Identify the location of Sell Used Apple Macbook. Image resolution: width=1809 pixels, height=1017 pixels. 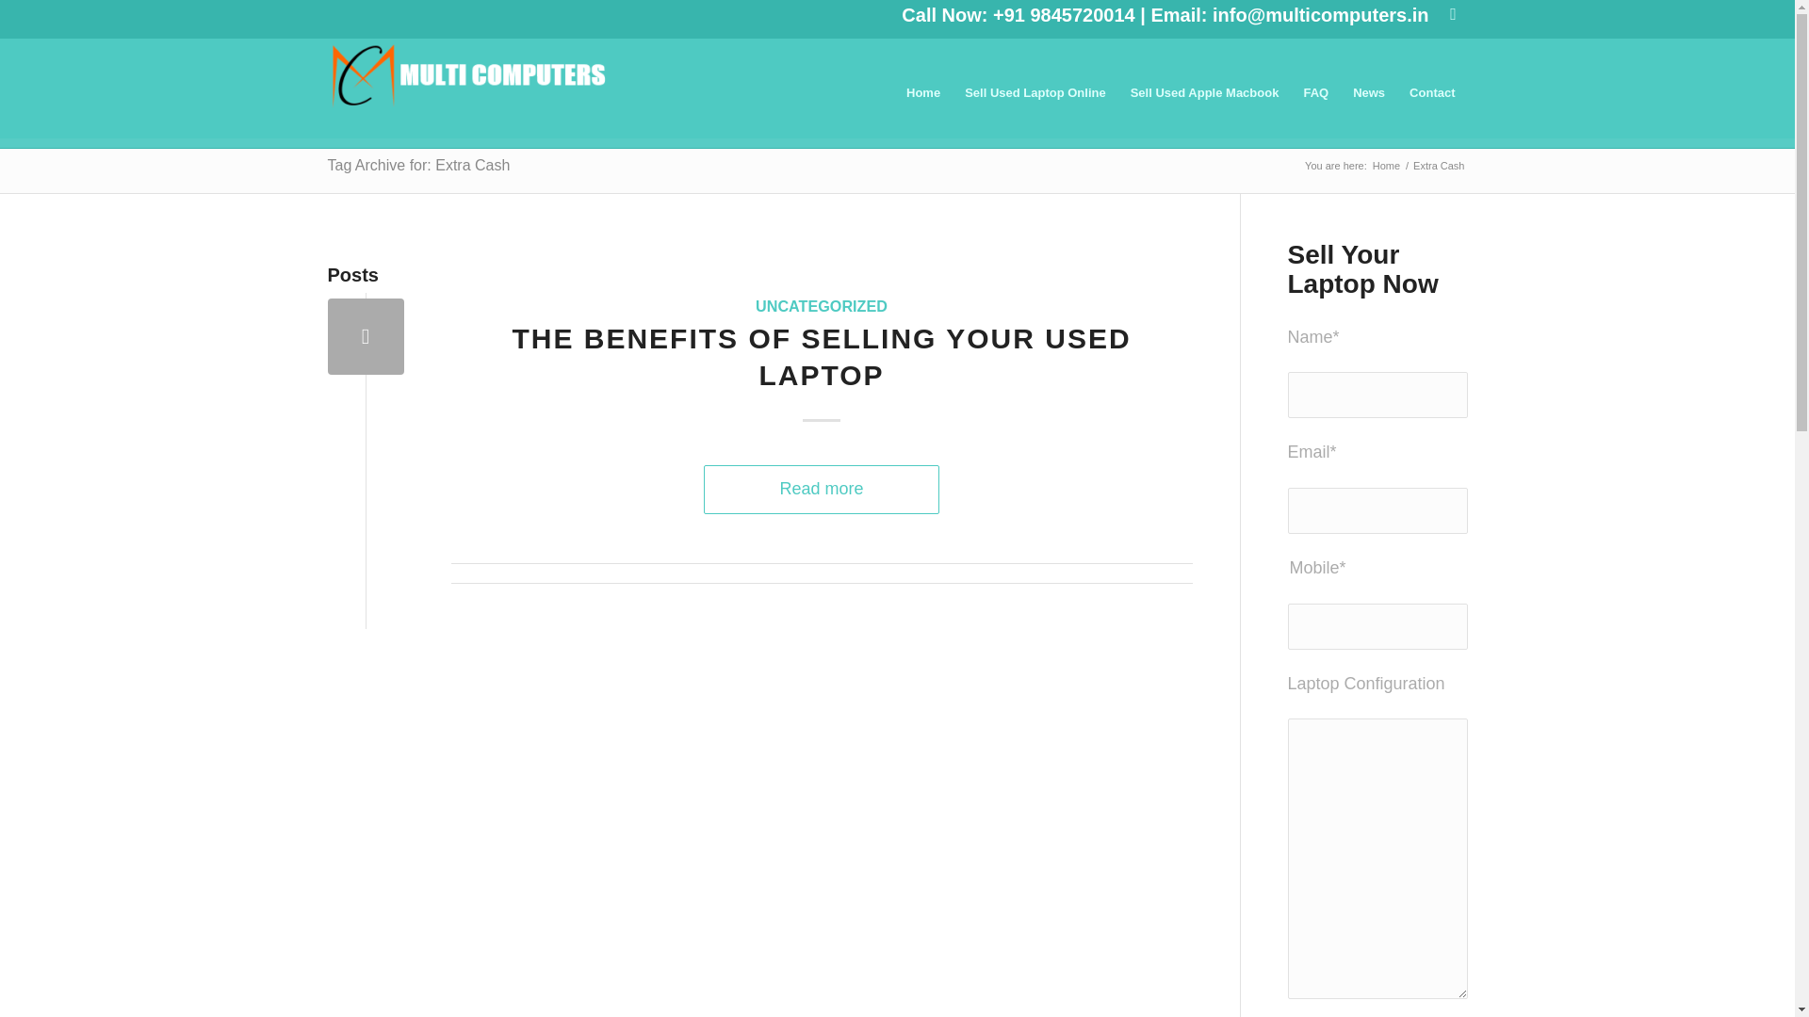
(1204, 92).